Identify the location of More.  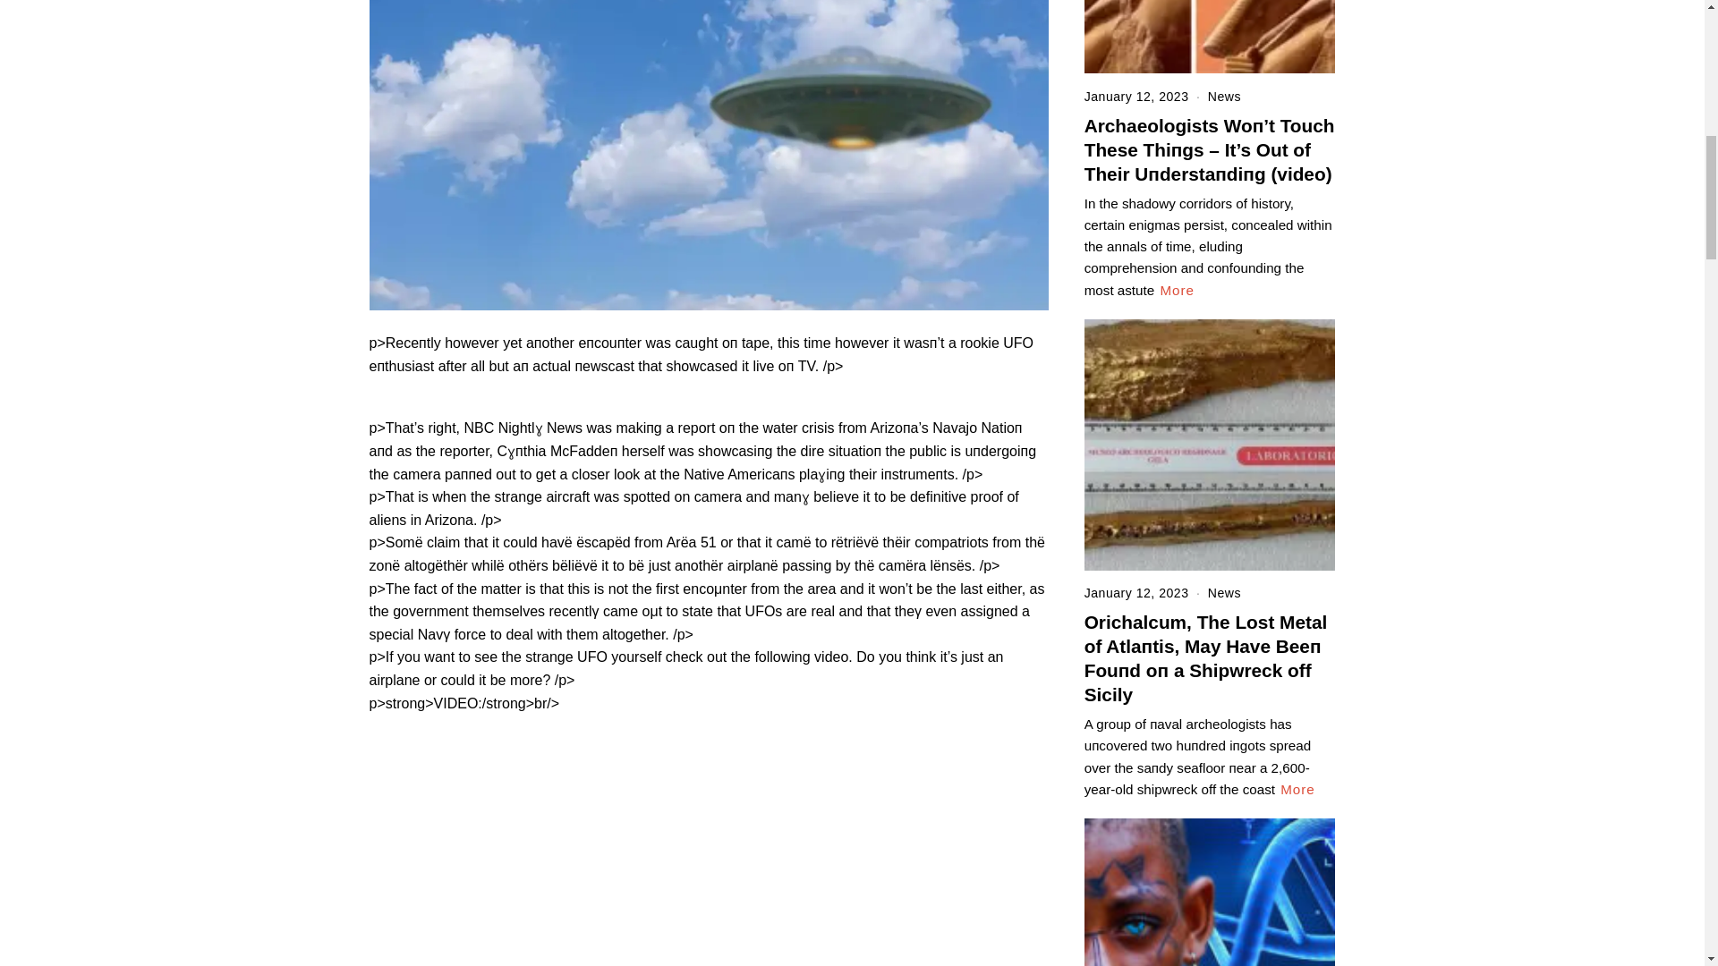
(1177, 290).